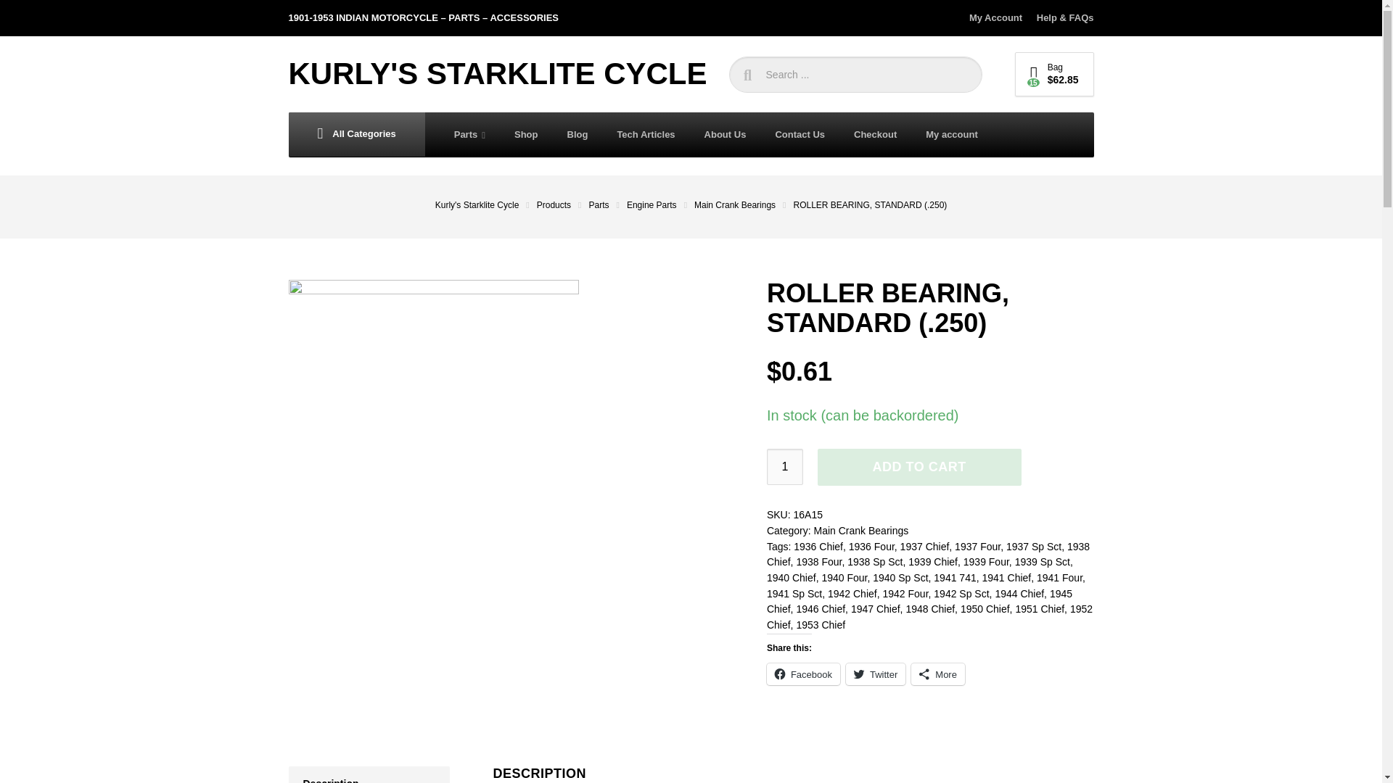  Describe the element at coordinates (356, 135) in the screenshot. I see `All Categories` at that location.